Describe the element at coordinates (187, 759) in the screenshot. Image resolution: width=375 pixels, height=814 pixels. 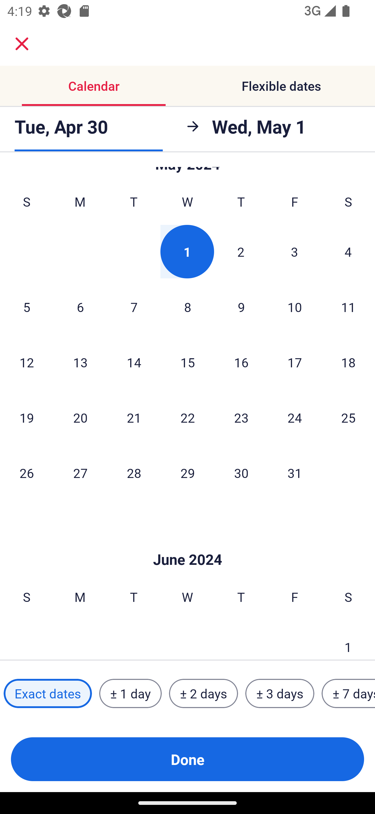
I see `Done` at that location.